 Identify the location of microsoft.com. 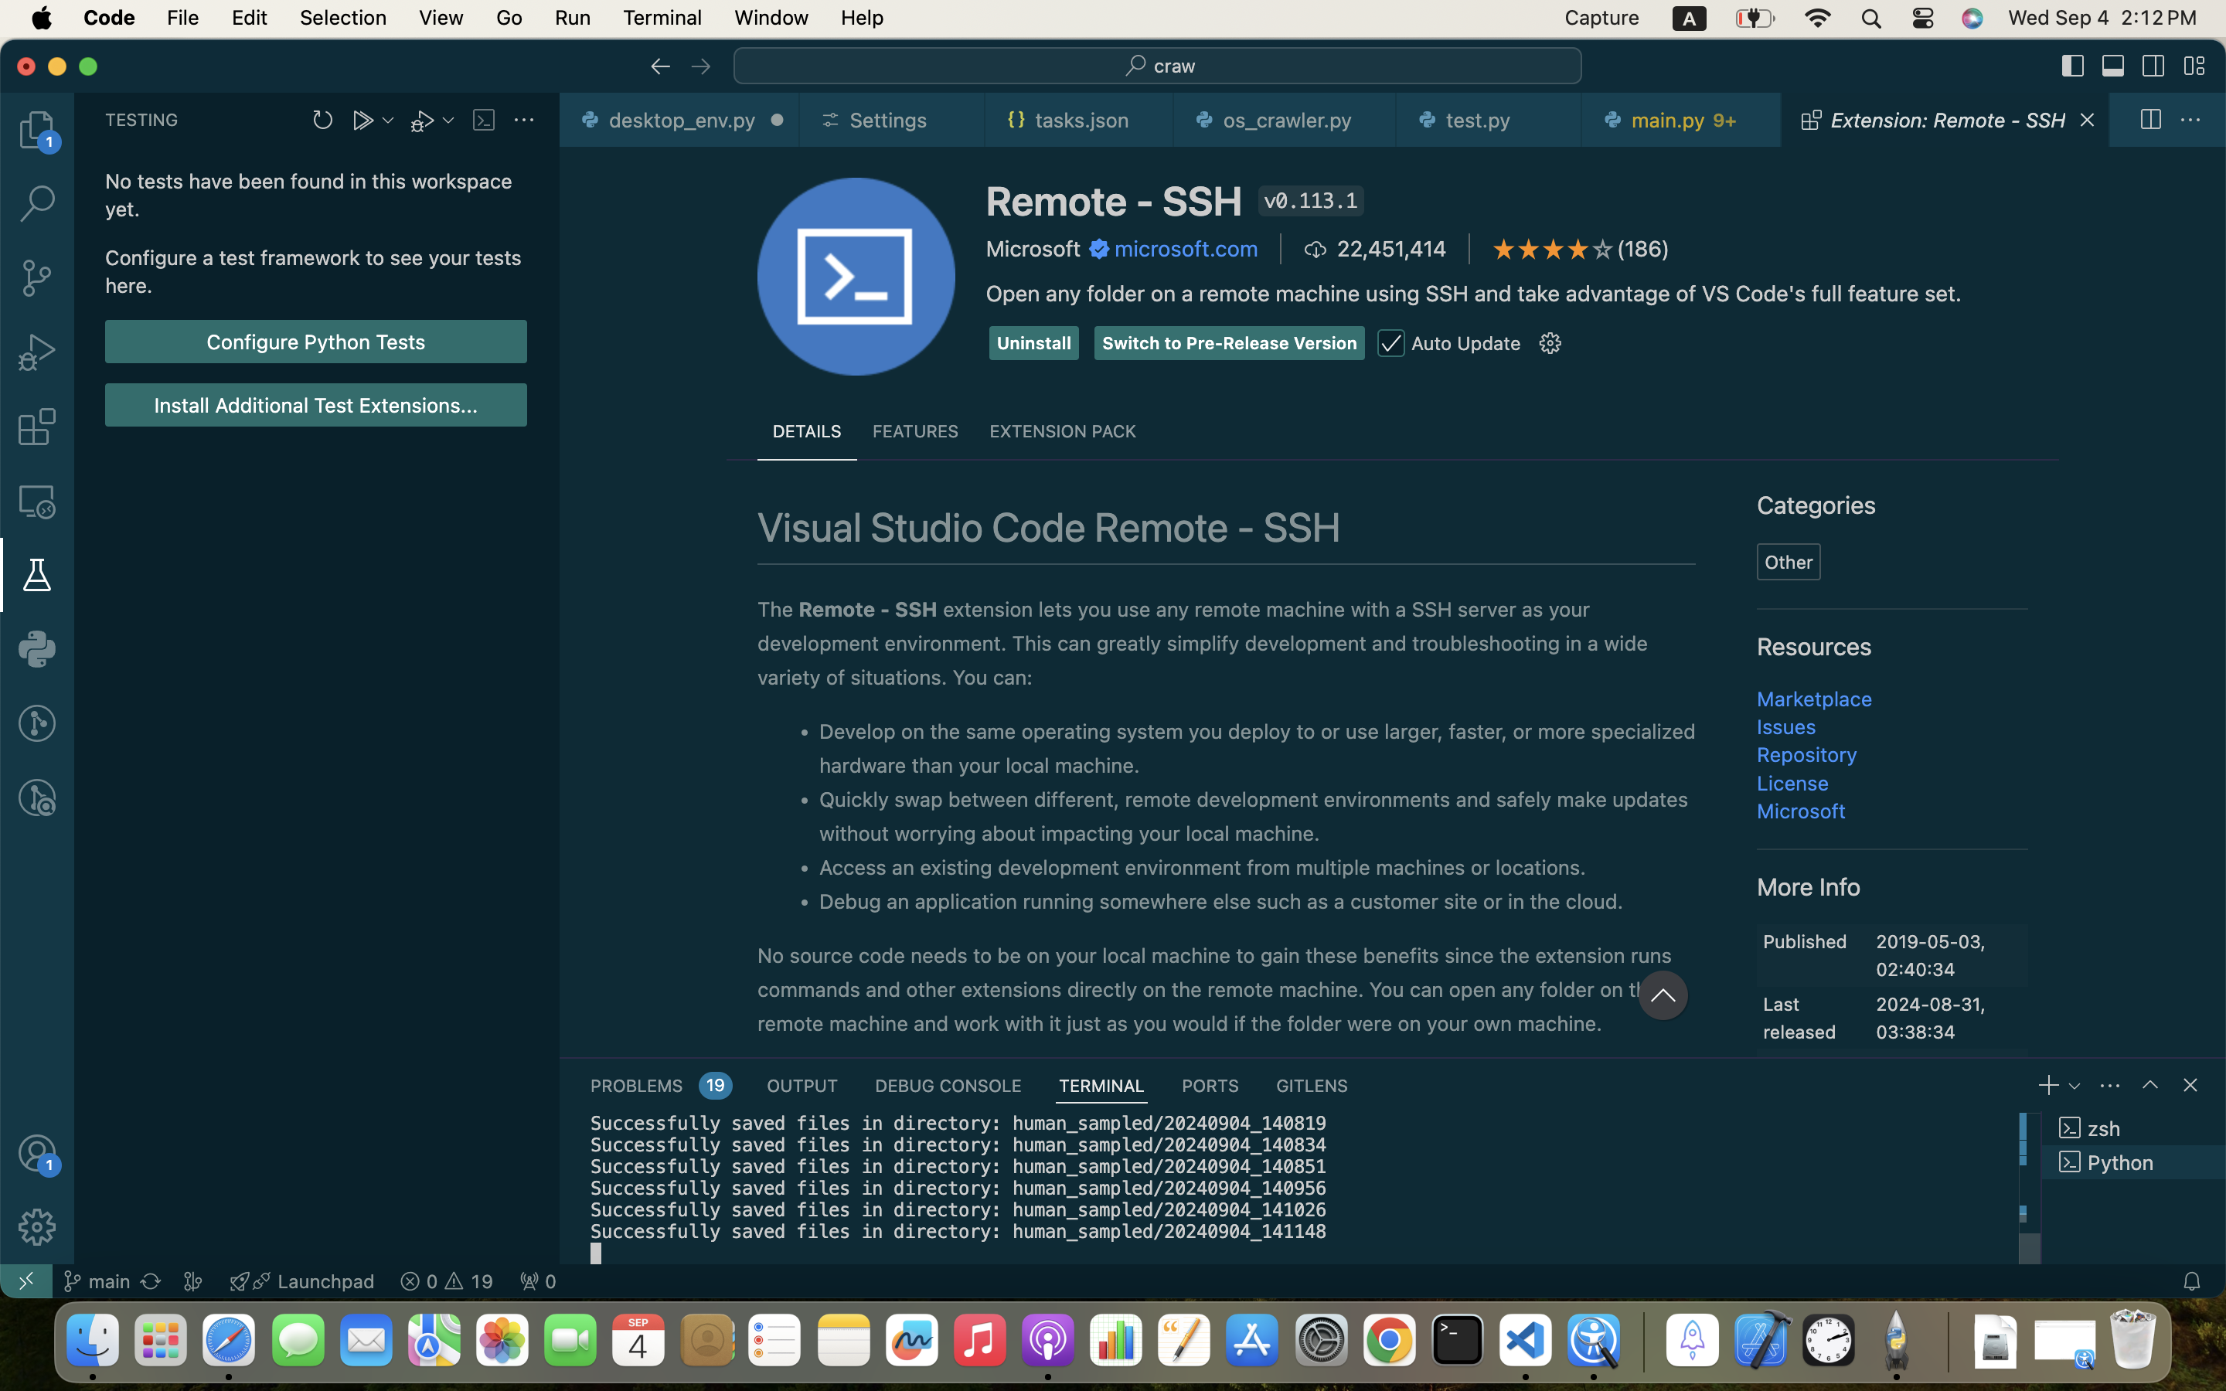
(1186, 249).